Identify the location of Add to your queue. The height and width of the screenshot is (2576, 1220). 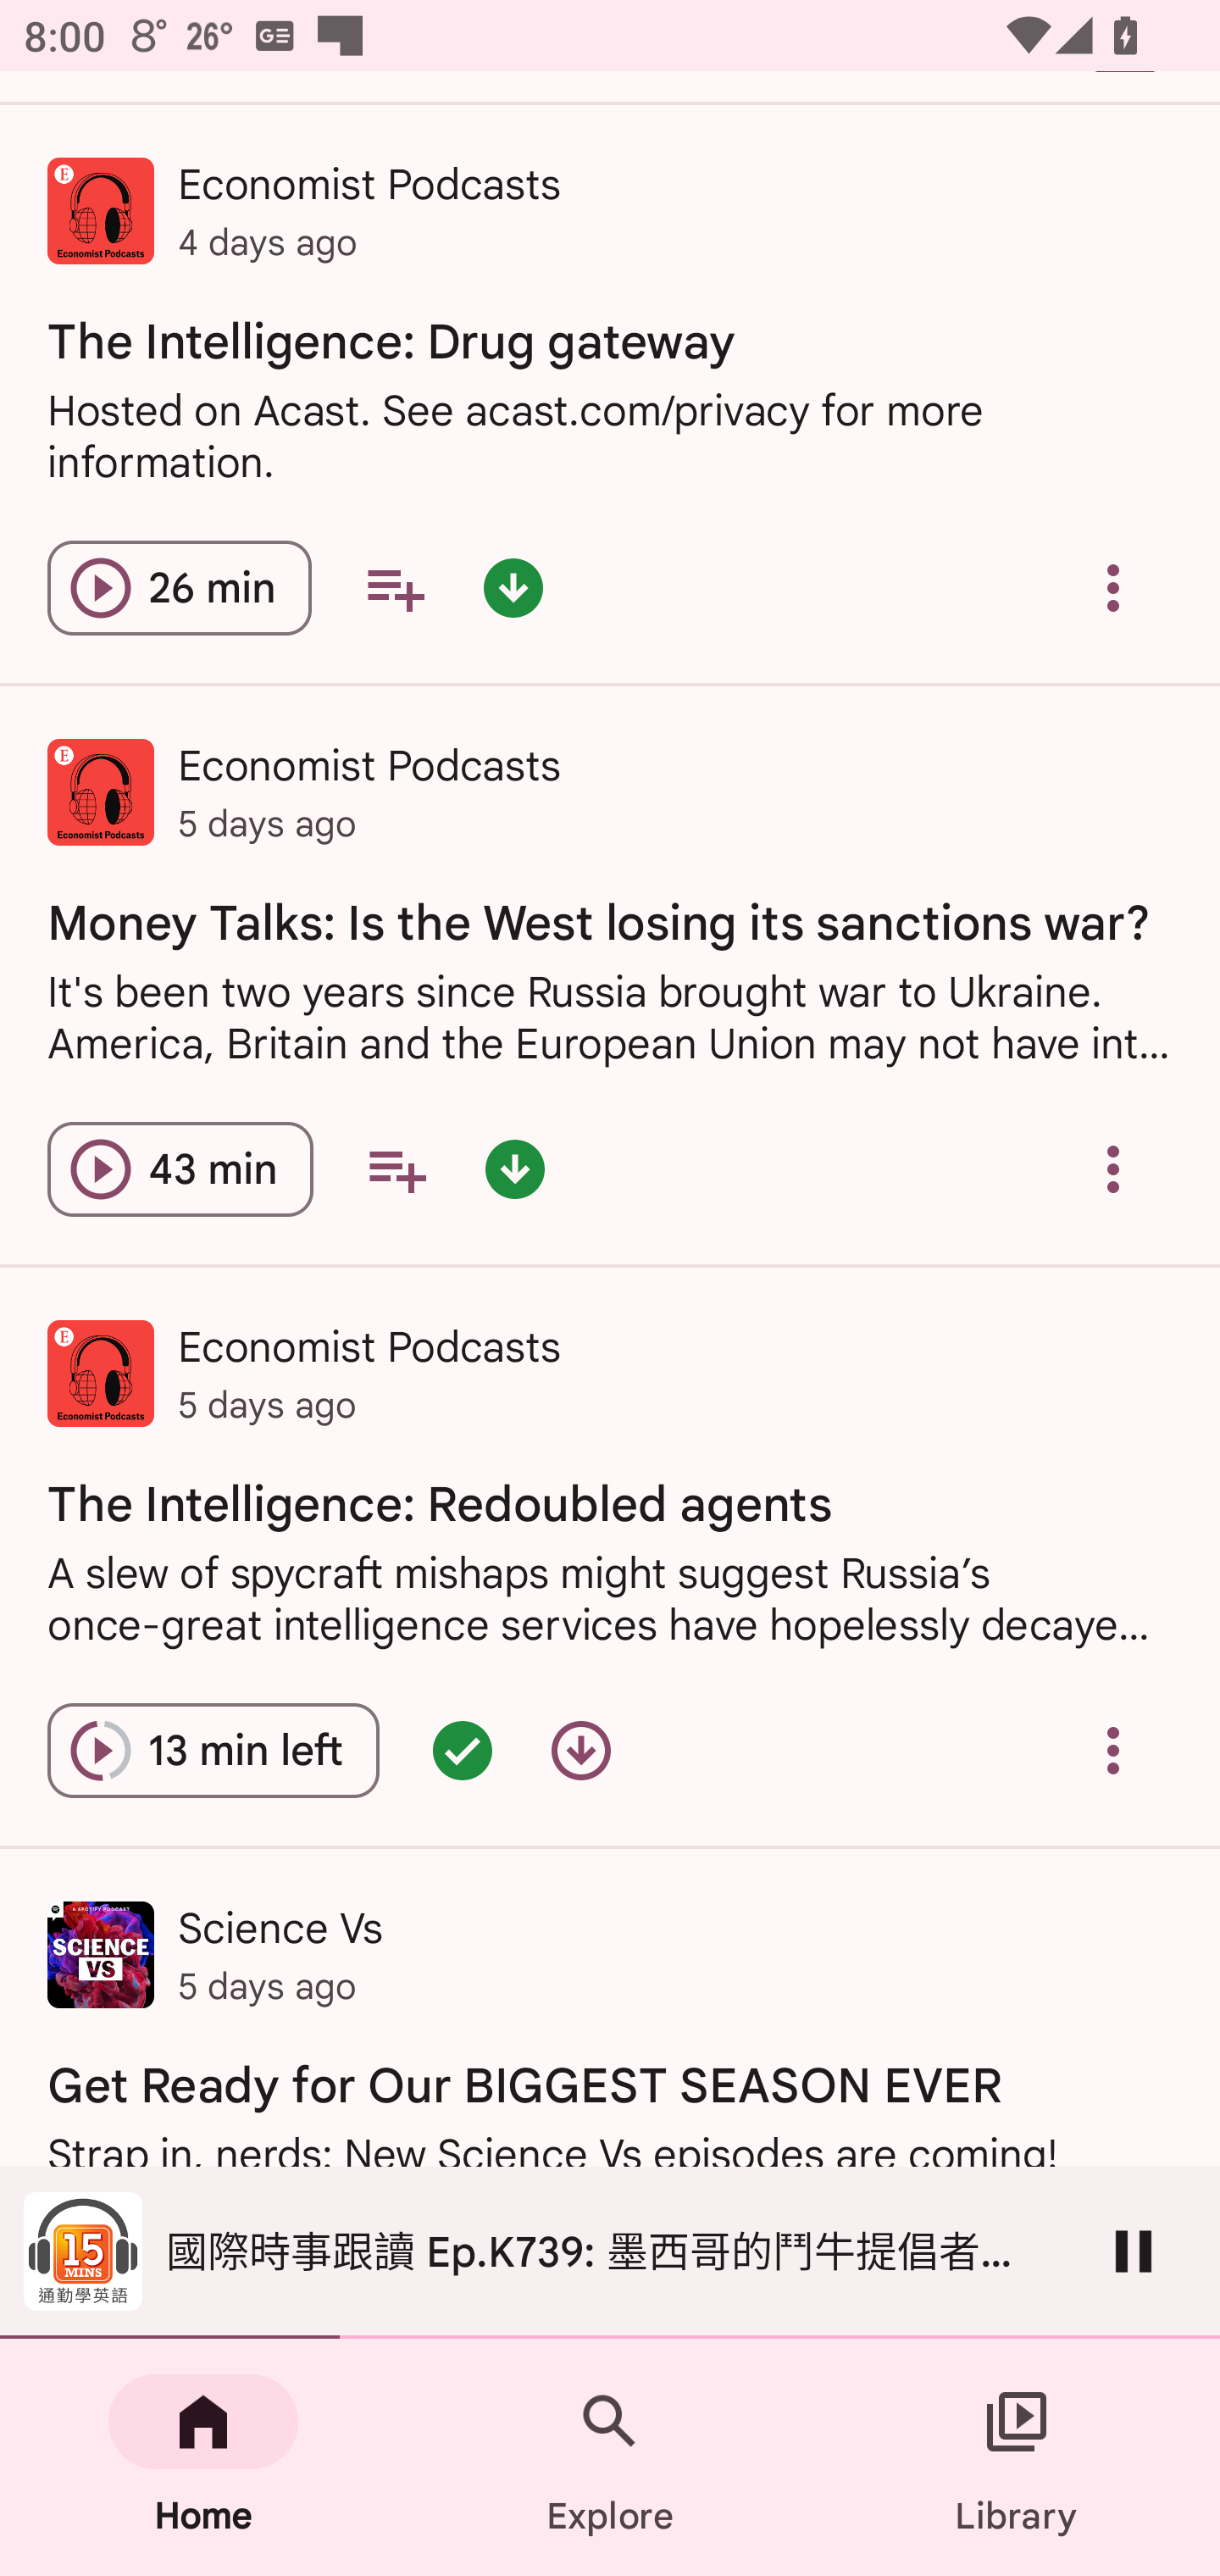
(396, 1169).